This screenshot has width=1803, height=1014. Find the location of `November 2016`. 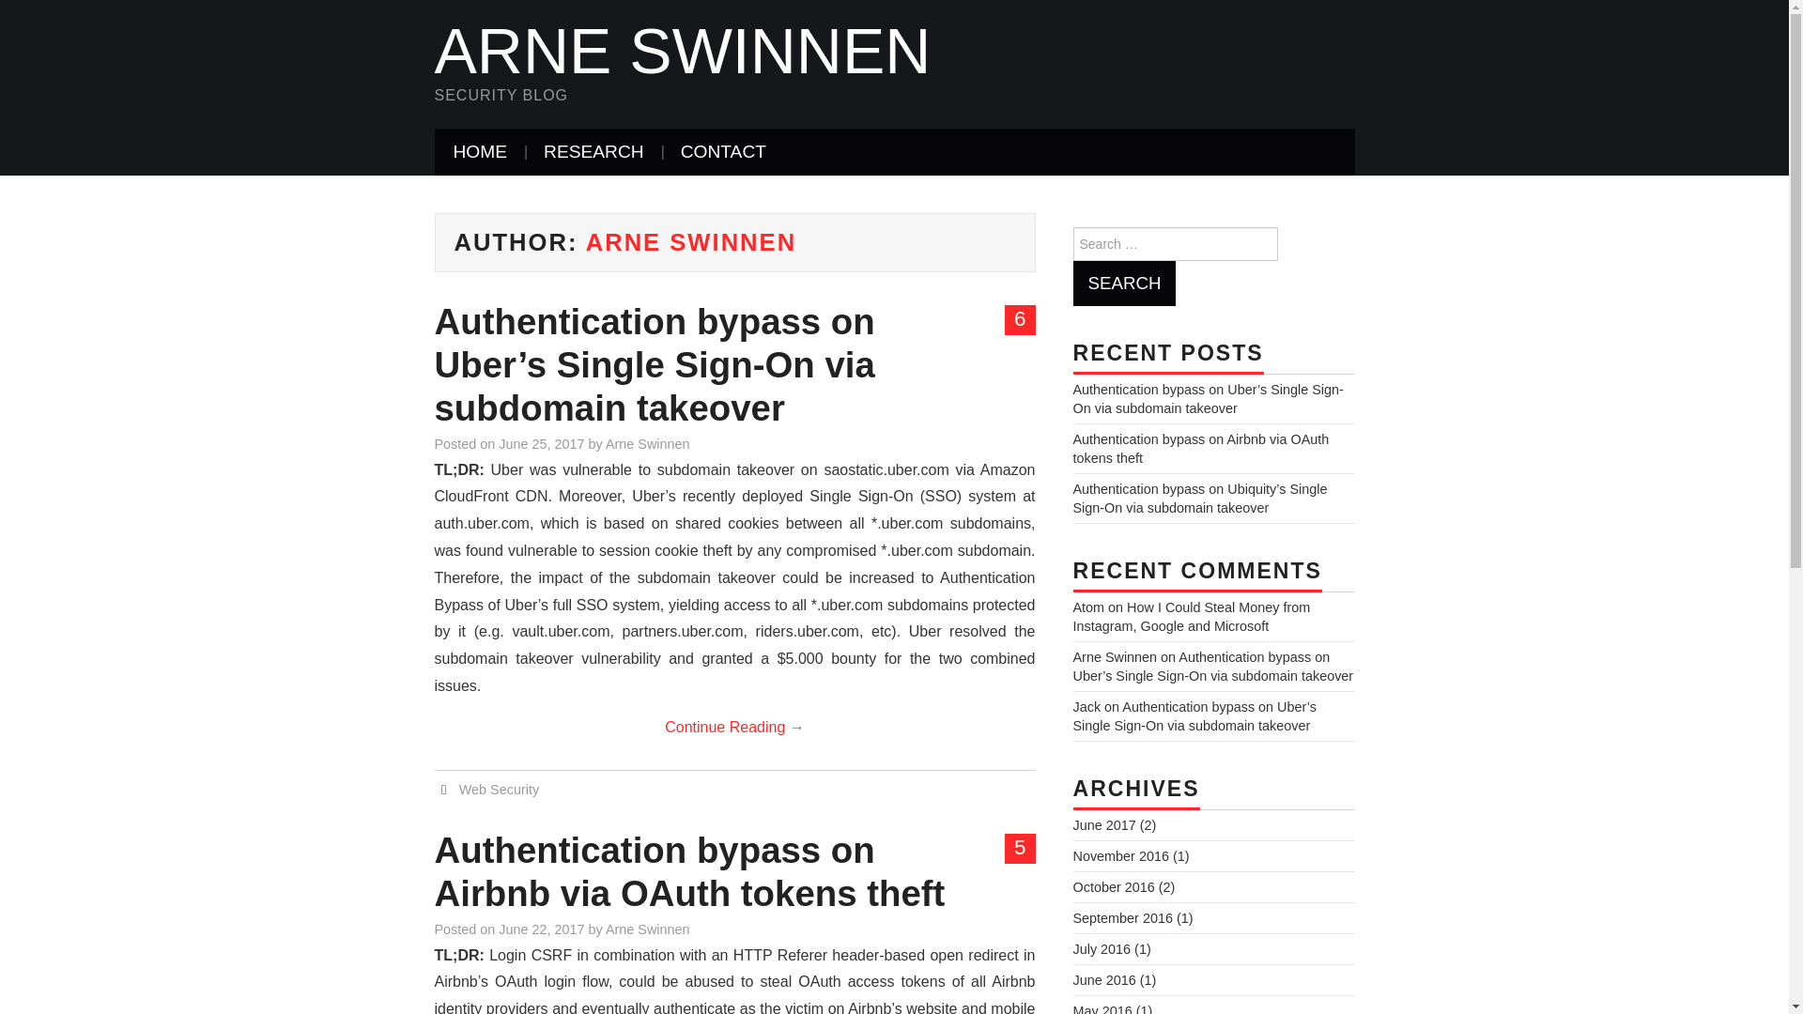

November 2016 is located at coordinates (1120, 856).